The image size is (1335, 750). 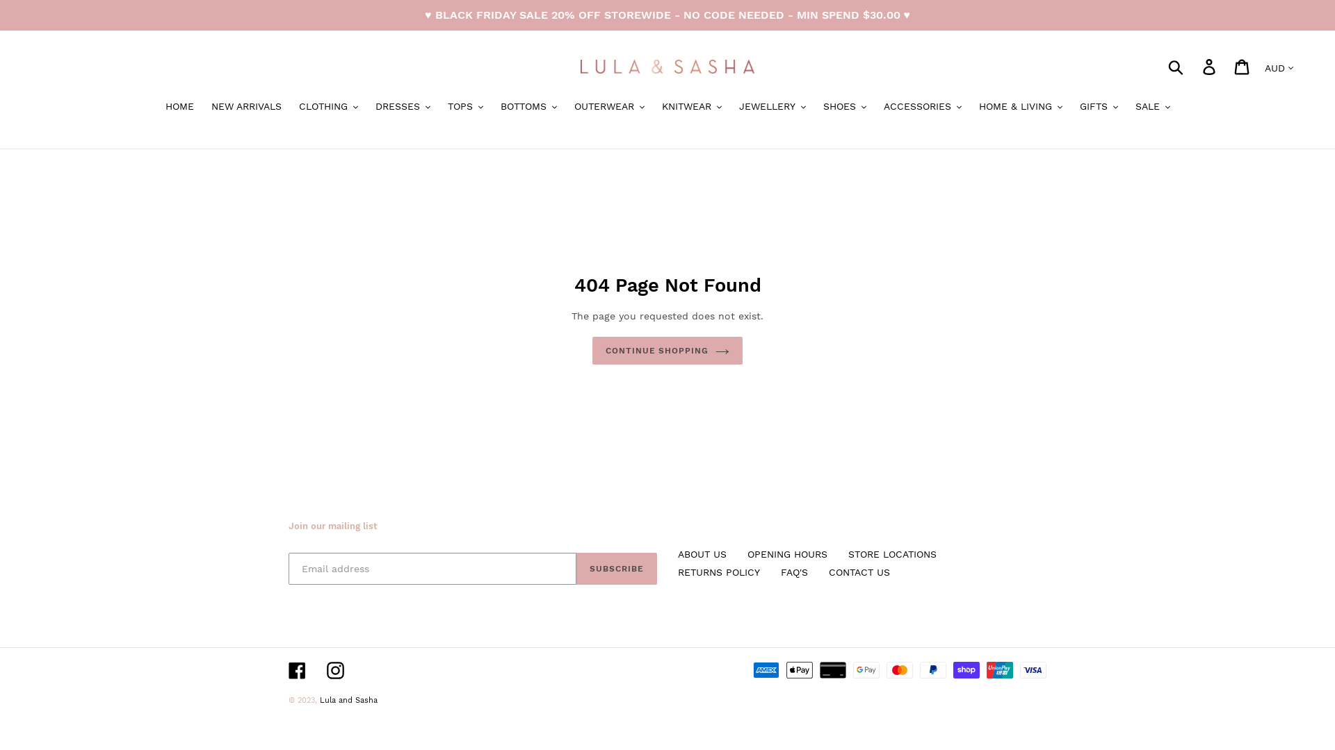 What do you see at coordinates (1176, 67) in the screenshot?
I see `Submit` at bounding box center [1176, 67].